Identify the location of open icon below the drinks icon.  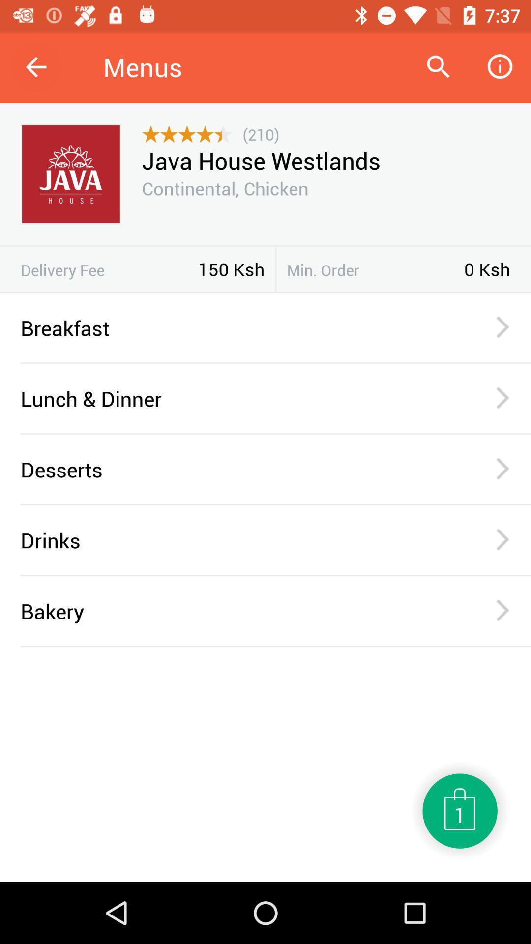
(276, 575).